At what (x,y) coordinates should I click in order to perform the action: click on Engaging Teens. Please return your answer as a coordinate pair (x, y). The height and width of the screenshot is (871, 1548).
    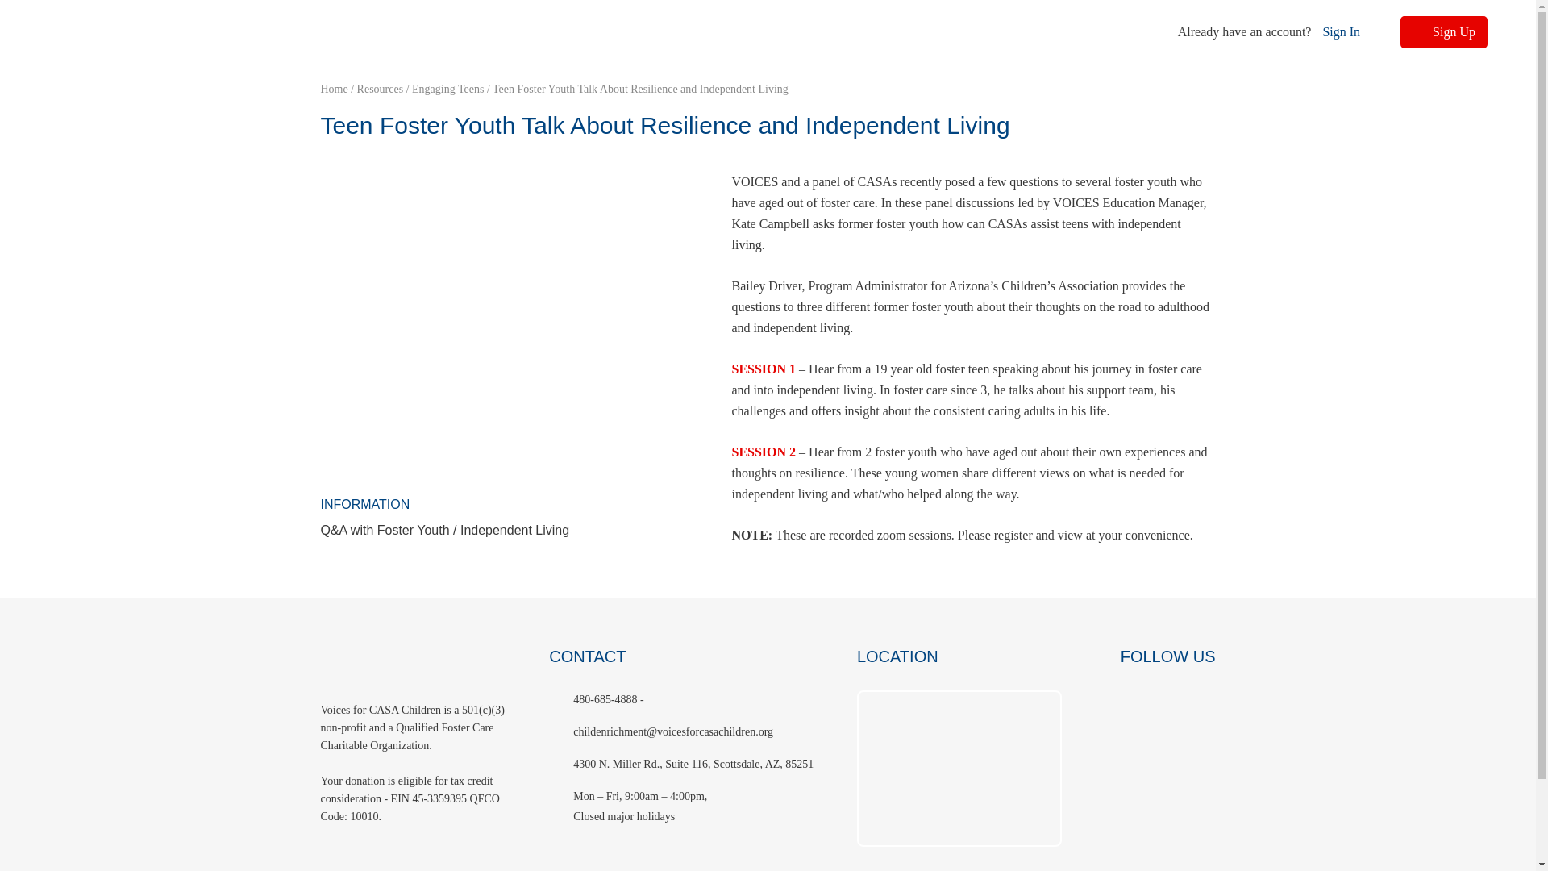
    Looking at the image, I should click on (447, 89).